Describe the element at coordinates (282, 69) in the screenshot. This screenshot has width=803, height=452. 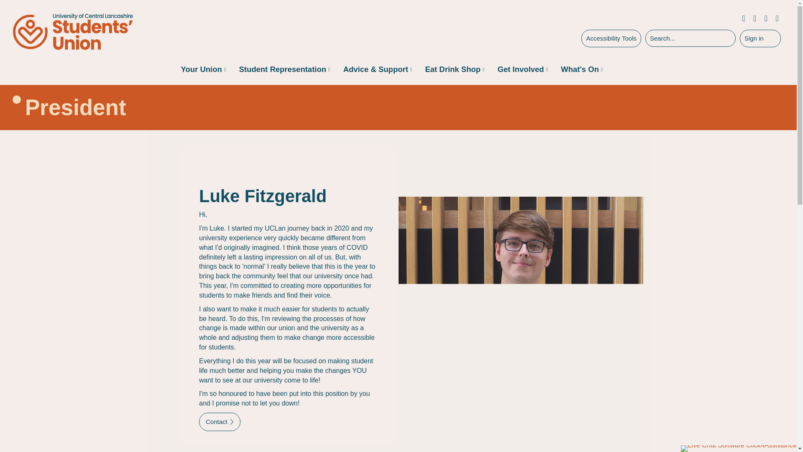
I see `Student Representation` at that location.